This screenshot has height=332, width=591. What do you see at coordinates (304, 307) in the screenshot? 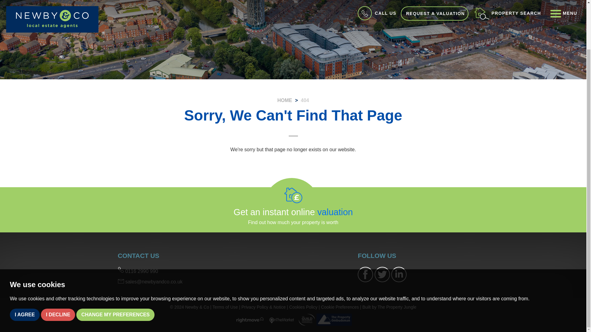
I see `Cookies Policy` at bounding box center [304, 307].